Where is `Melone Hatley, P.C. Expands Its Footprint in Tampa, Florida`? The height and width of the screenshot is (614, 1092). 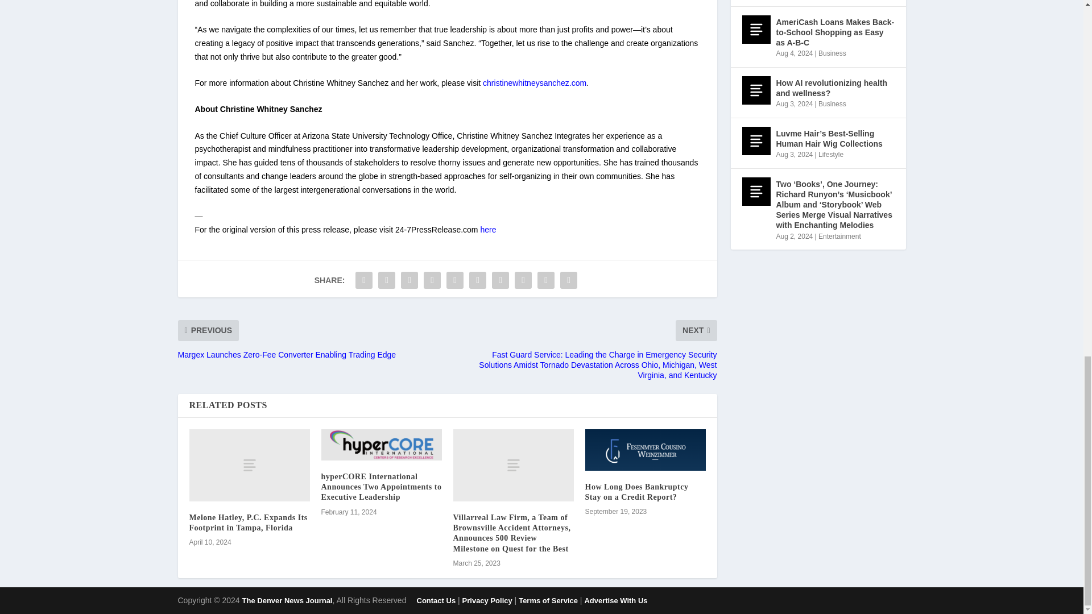
Melone Hatley, P.C. Expands Its Footprint in Tampa, Florida is located at coordinates (249, 465).